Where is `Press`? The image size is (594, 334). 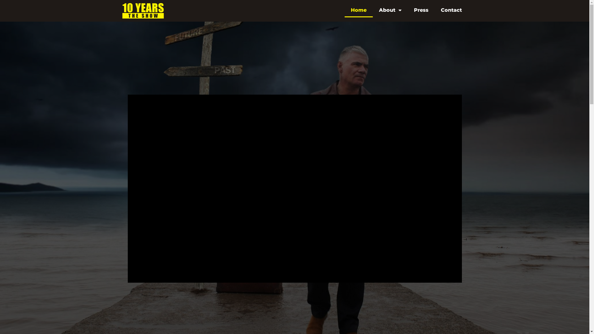 Press is located at coordinates (421, 10).